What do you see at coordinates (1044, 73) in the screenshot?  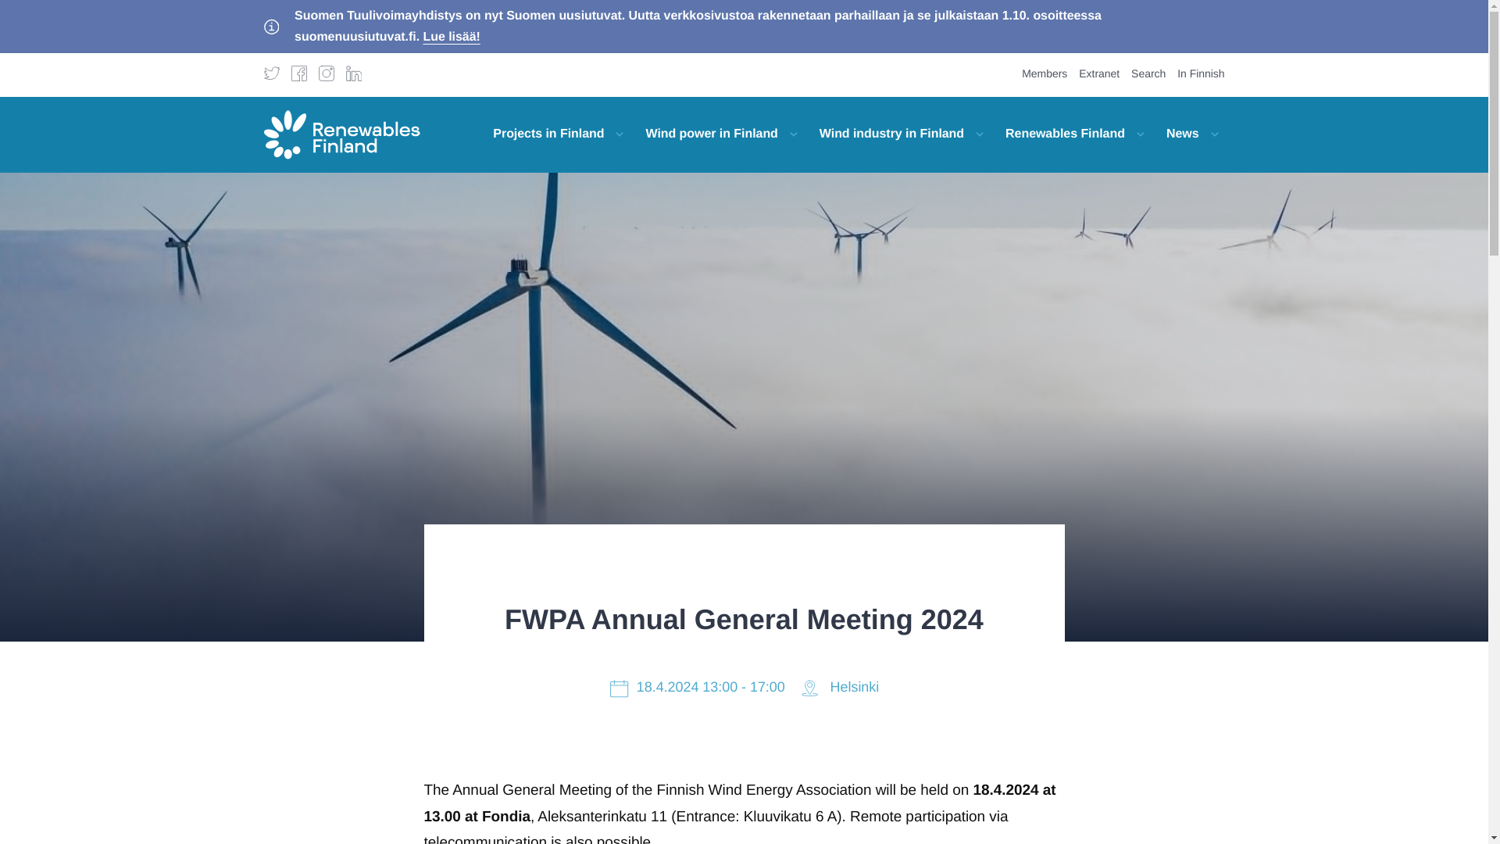 I see `Members` at bounding box center [1044, 73].